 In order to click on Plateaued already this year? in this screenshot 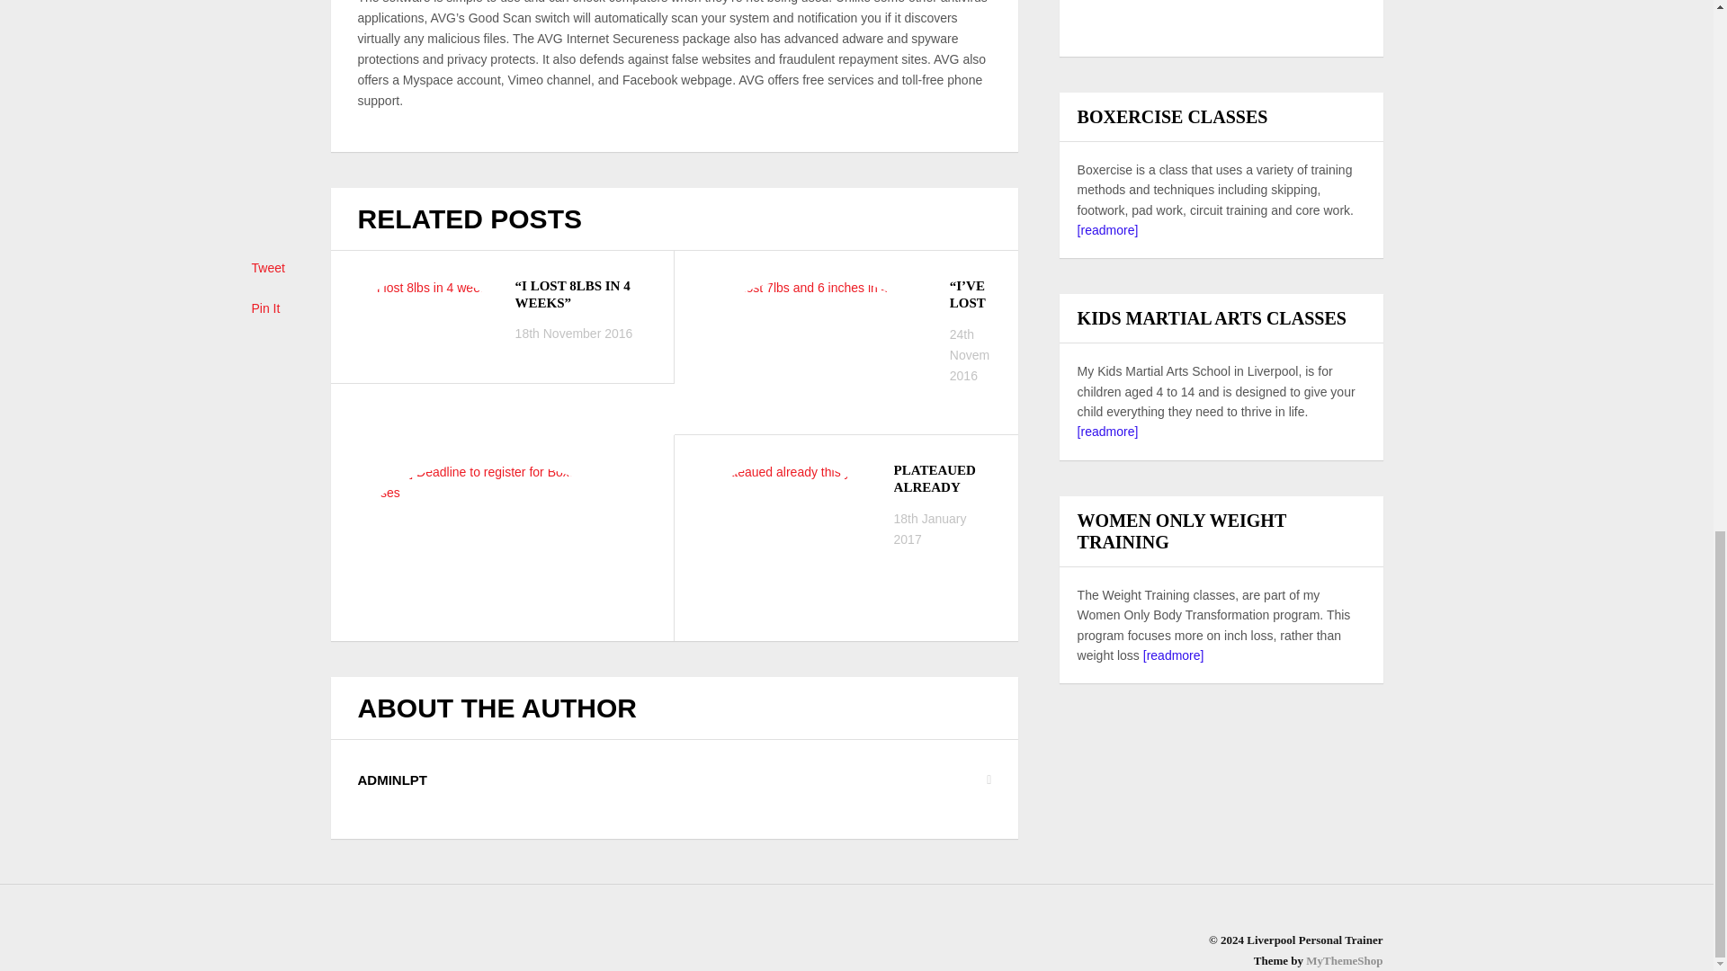, I will do `click(788, 520)`.